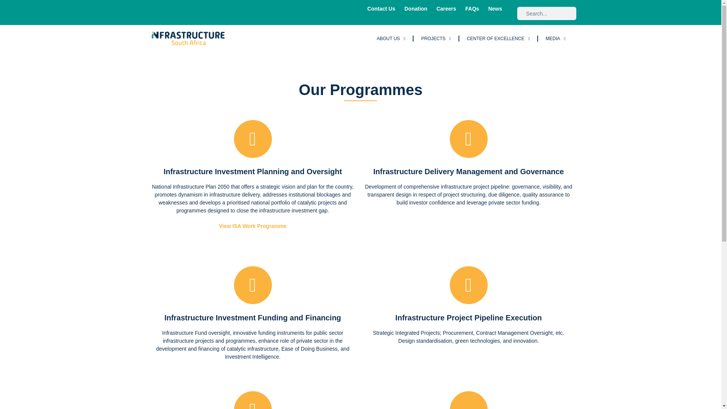 The image size is (727, 409). I want to click on Contact Us, so click(381, 9).